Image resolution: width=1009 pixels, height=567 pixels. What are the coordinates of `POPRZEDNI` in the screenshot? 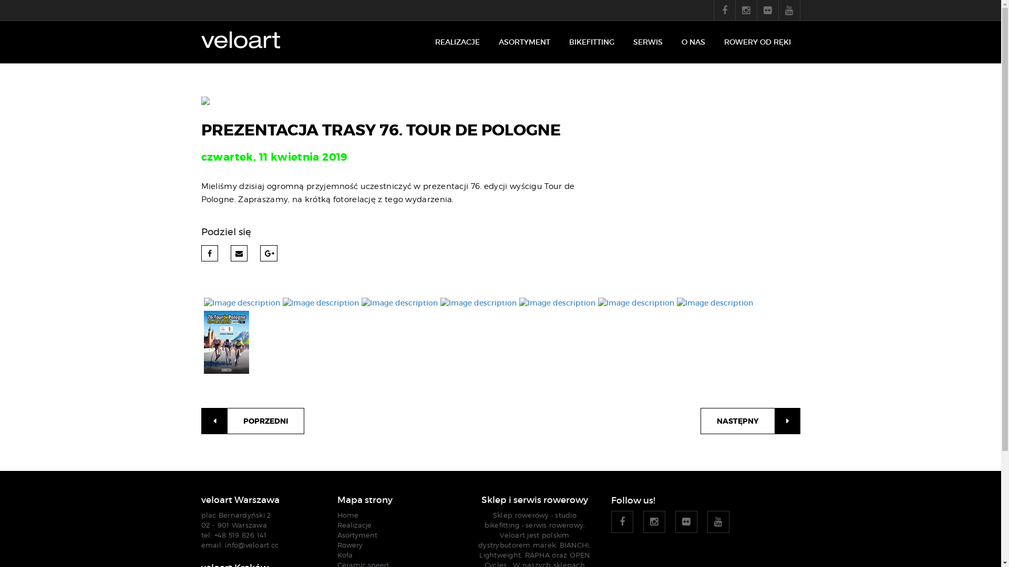 It's located at (252, 421).